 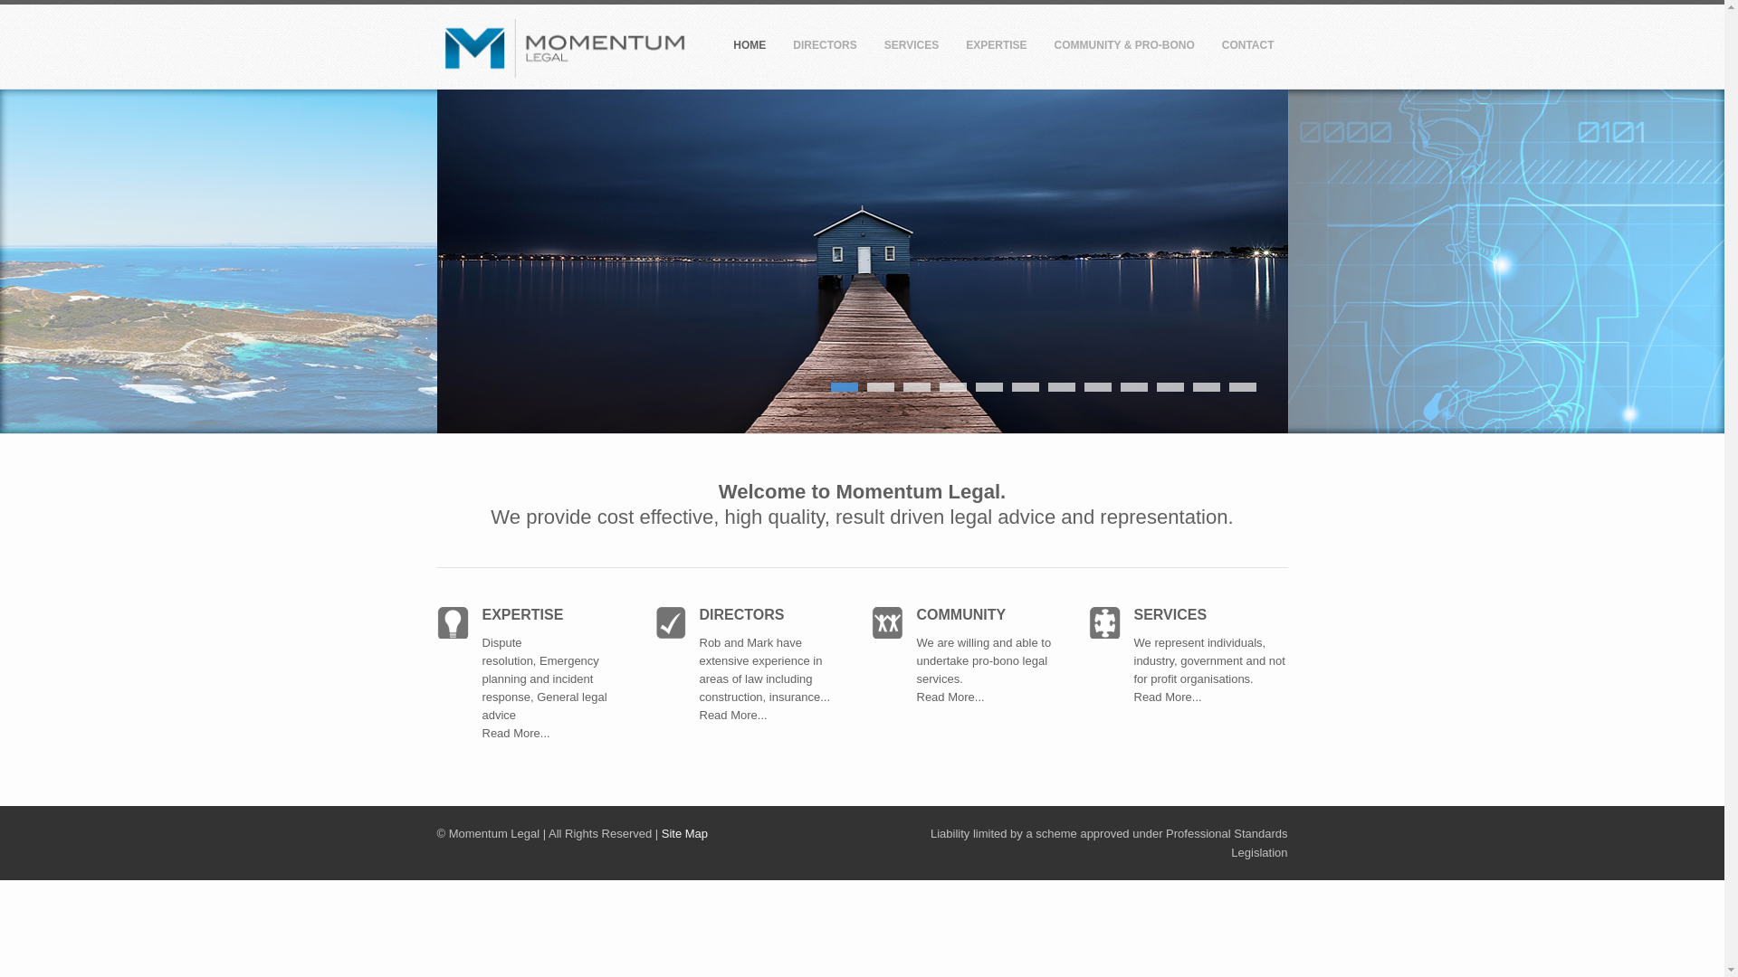 I want to click on 12, so click(x=1243, y=387).